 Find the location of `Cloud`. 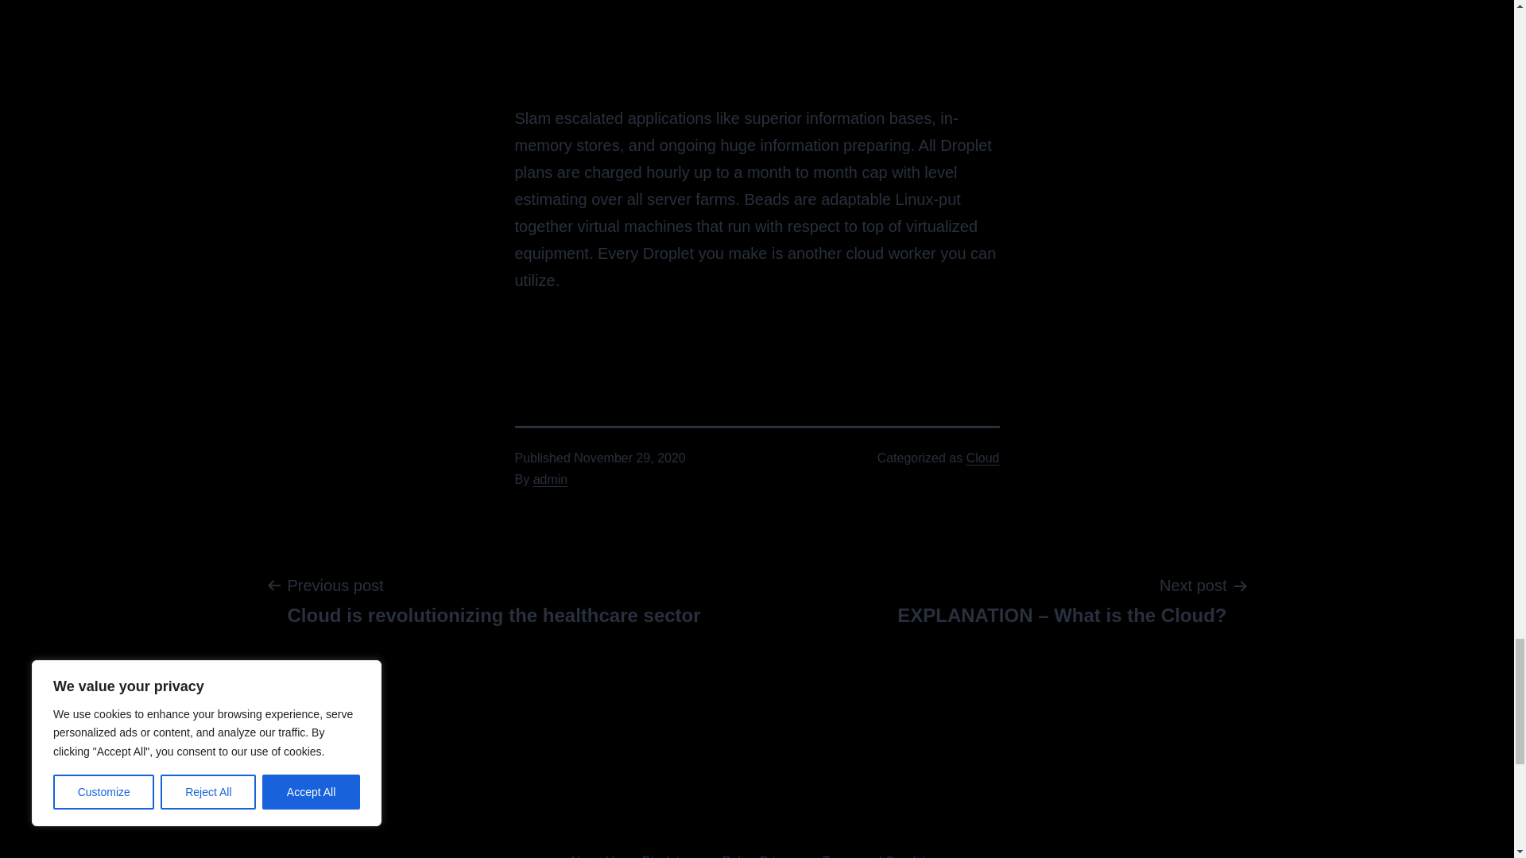

Cloud is located at coordinates (494, 599).